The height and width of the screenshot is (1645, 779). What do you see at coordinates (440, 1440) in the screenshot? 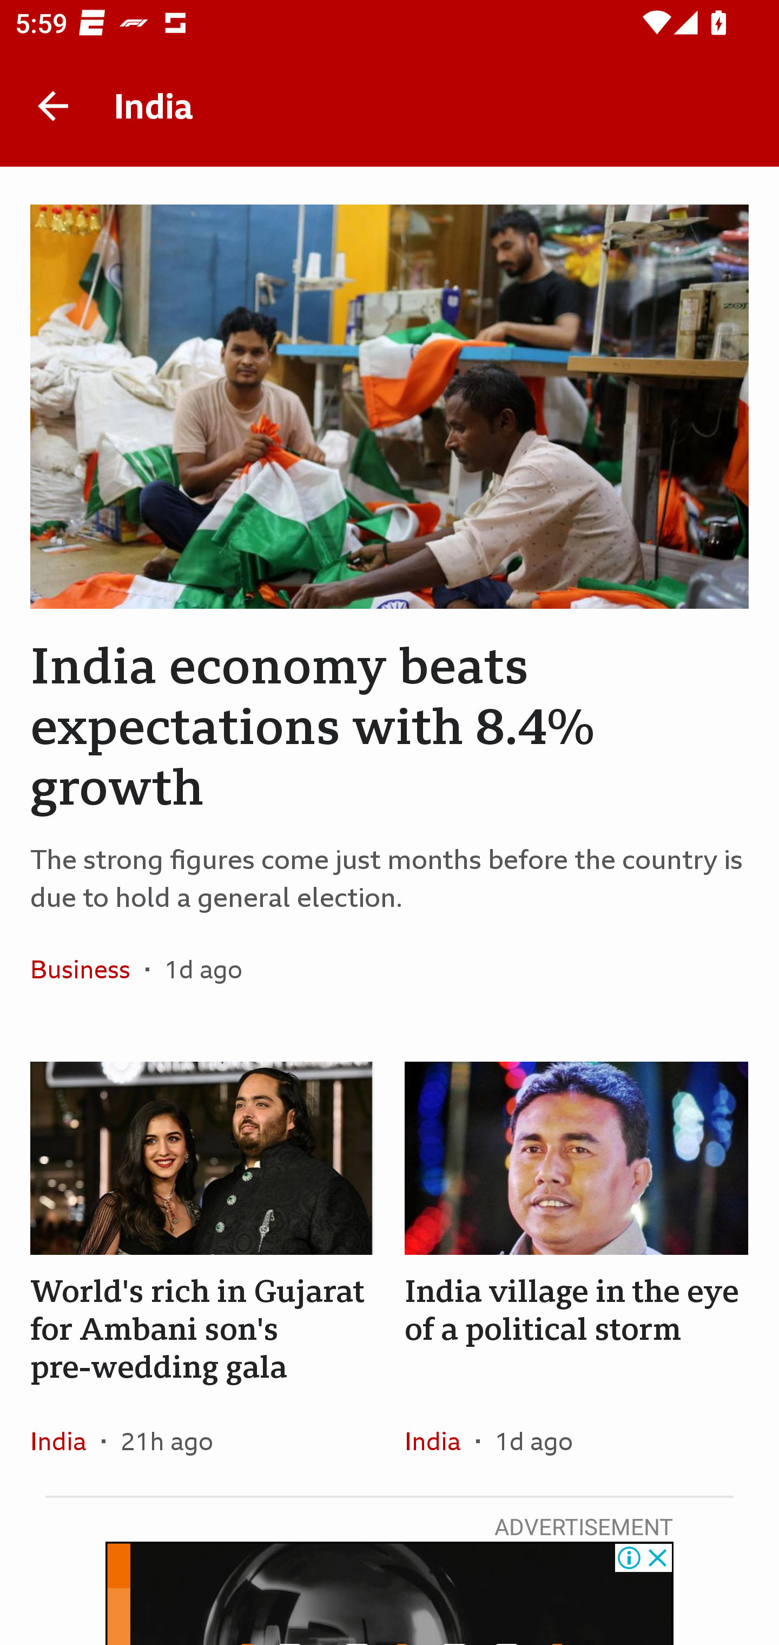
I see `India In the section India` at bounding box center [440, 1440].